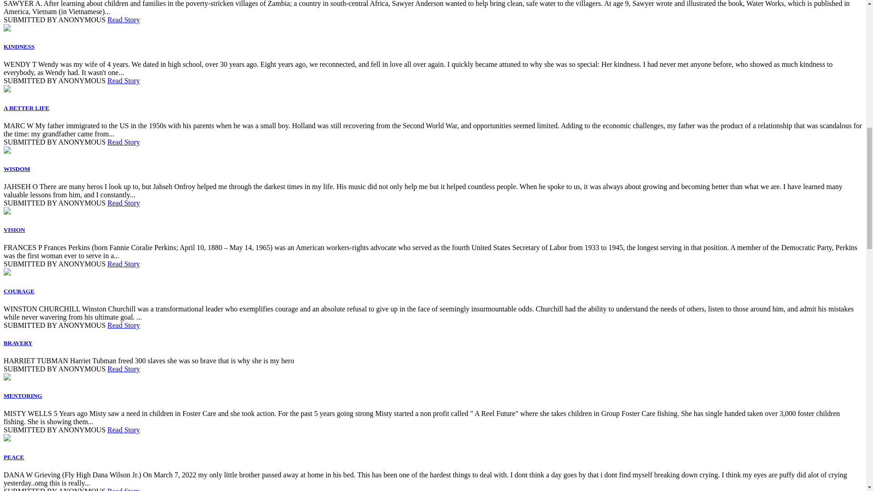 The image size is (873, 491). Describe the element at coordinates (124, 80) in the screenshot. I see `Read Story` at that location.